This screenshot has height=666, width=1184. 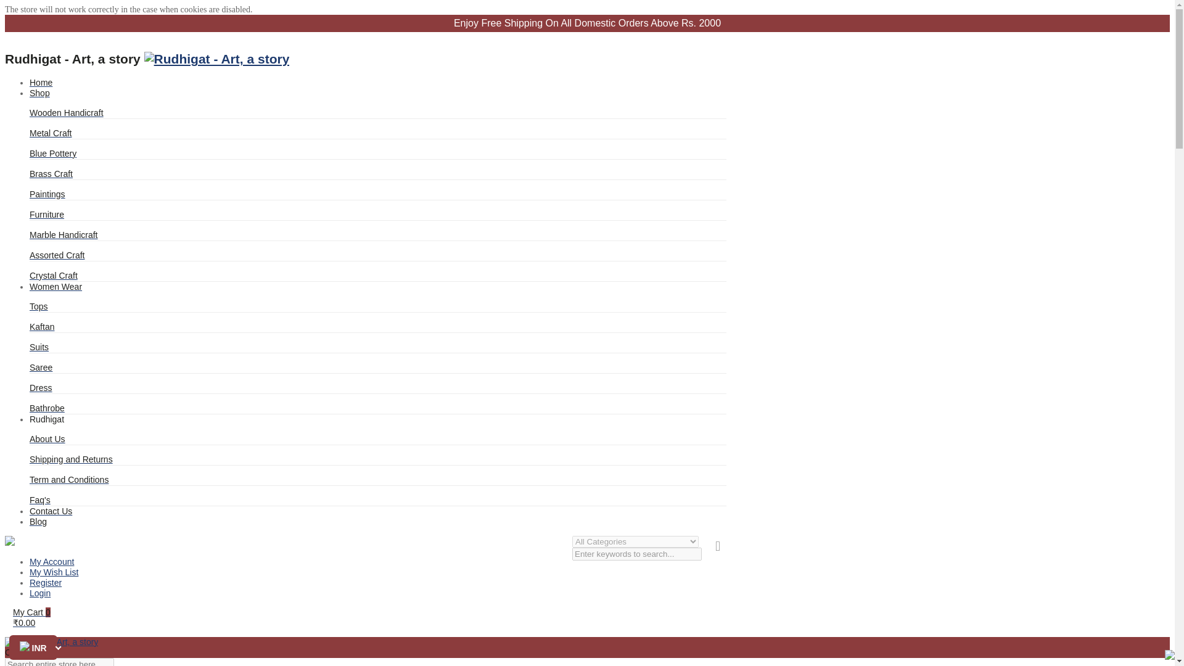 What do you see at coordinates (39, 92) in the screenshot?
I see `Shop` at bounding box center [39, 92].